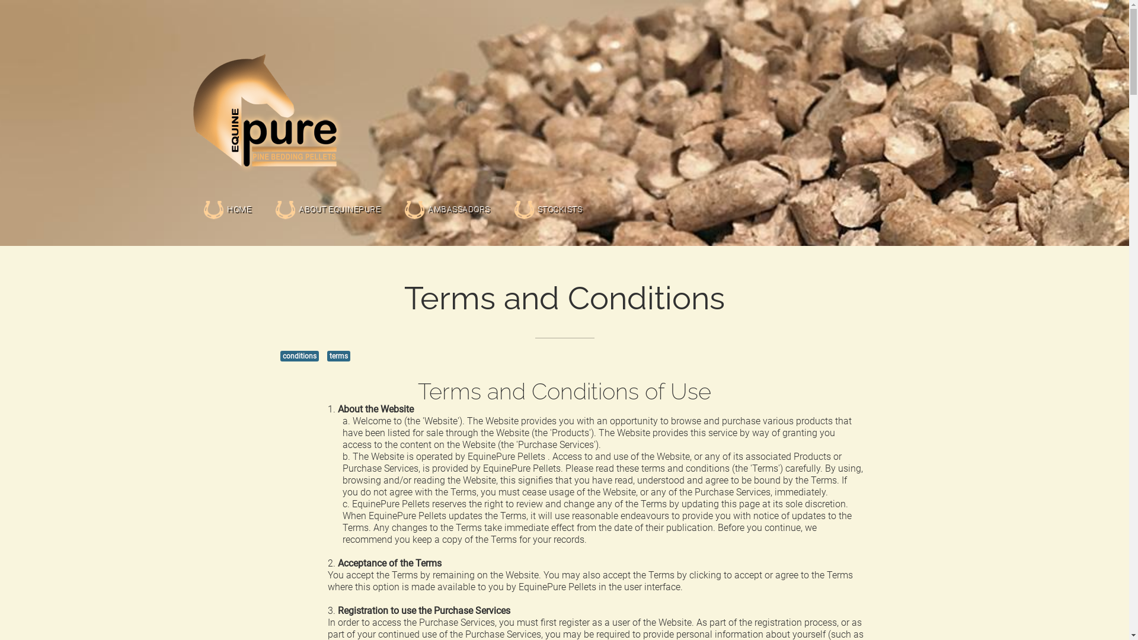 Image resolution: width=1138 pixels, height=640 pixels. I want to click on terms, so click(339, 356).